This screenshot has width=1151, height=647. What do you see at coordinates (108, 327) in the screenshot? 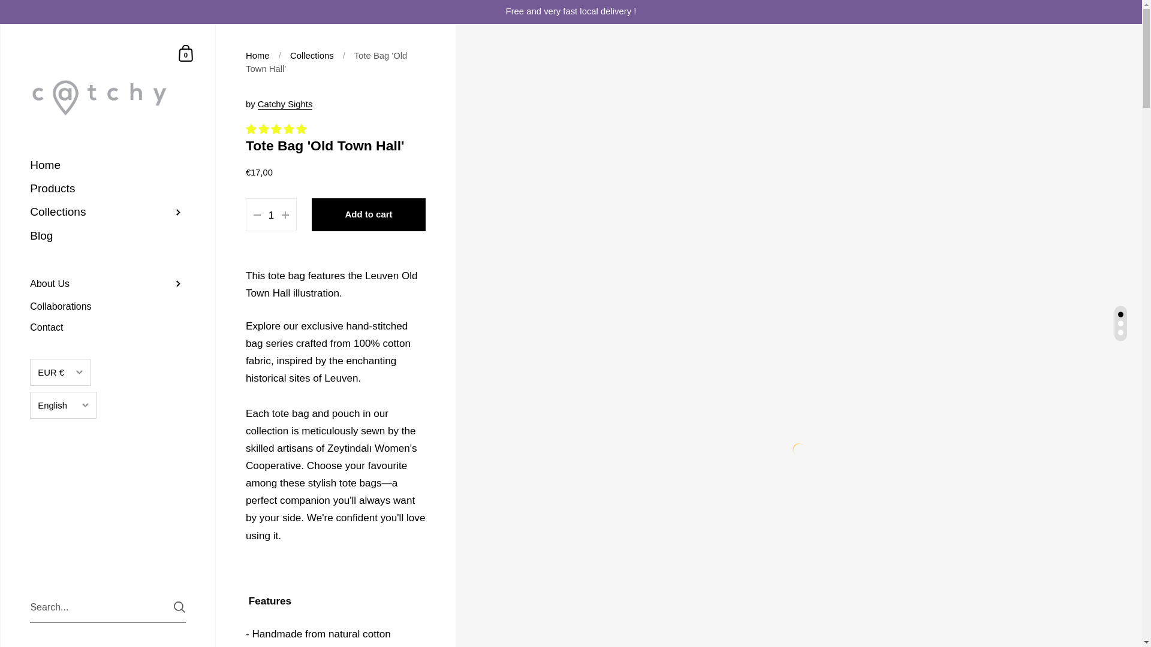
I see `Contact` at bounding box center [108, 327].